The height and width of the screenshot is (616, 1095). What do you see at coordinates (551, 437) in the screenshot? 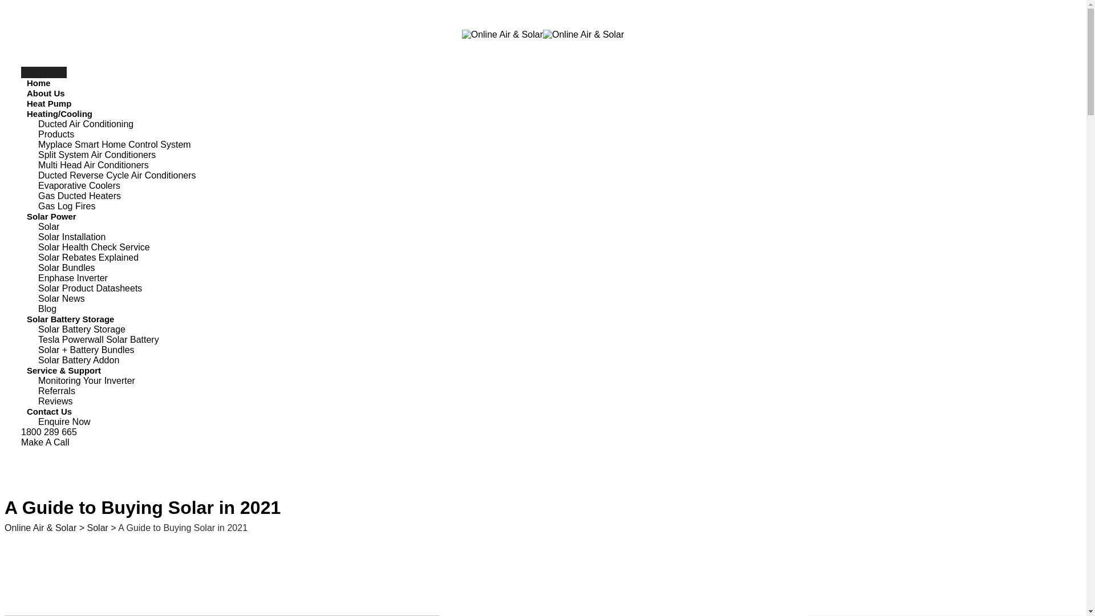
I see `1800 289 665
Make A Call` at bounding box center [551, 437].